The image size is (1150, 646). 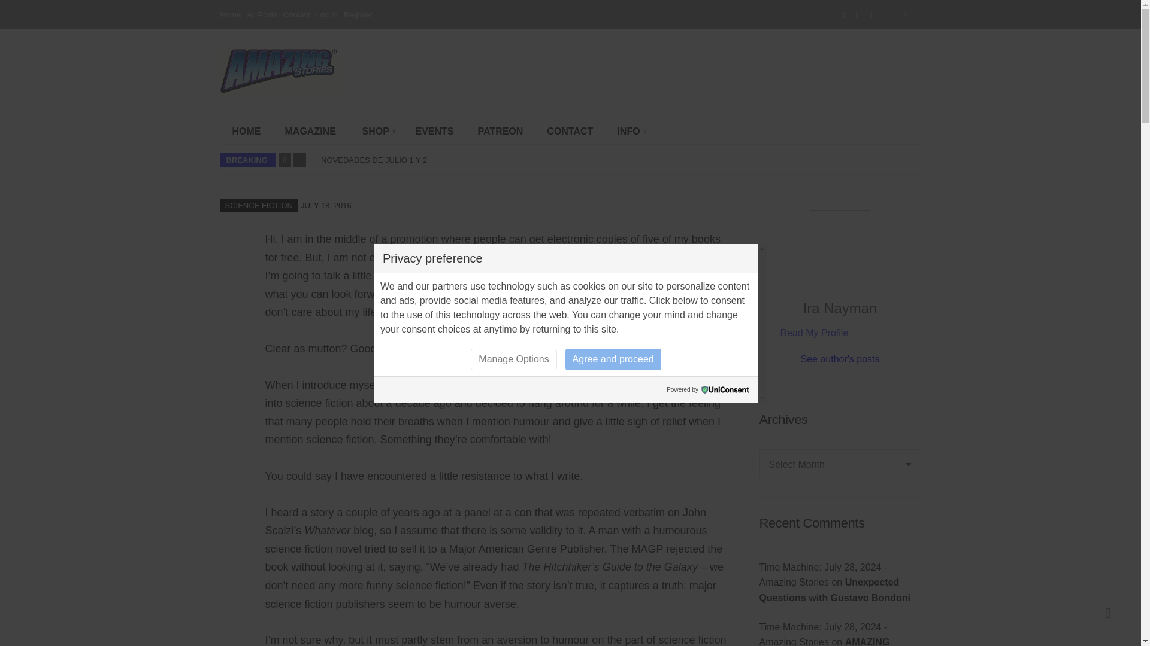 What do you see at coordinates (296, 14) in the screenshot?
I see `Contact` at bounding box center [296, 14].